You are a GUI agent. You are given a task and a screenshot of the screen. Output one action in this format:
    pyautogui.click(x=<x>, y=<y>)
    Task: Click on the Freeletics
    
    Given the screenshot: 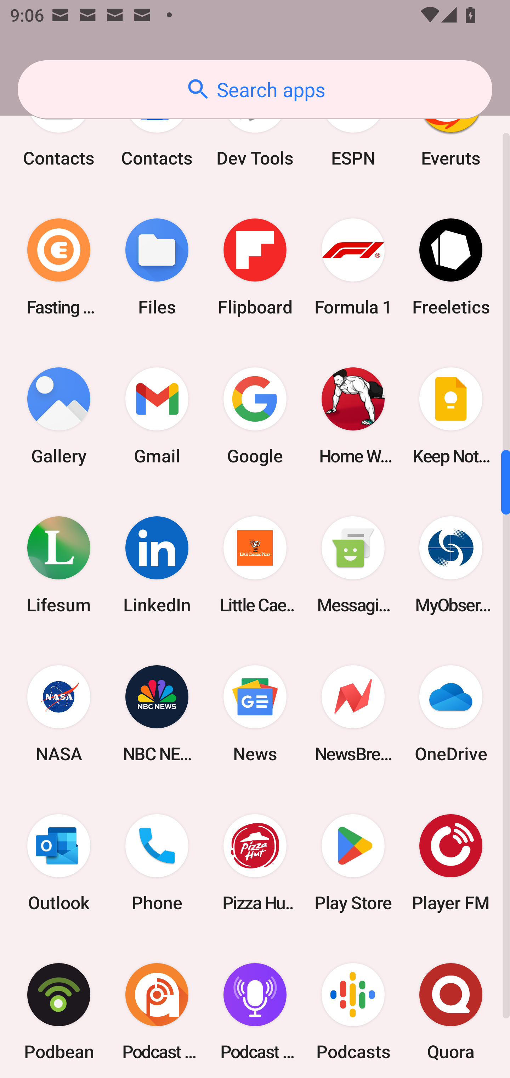 What is the action you would take?
    pyautogui.click(x=451, y=267)
    